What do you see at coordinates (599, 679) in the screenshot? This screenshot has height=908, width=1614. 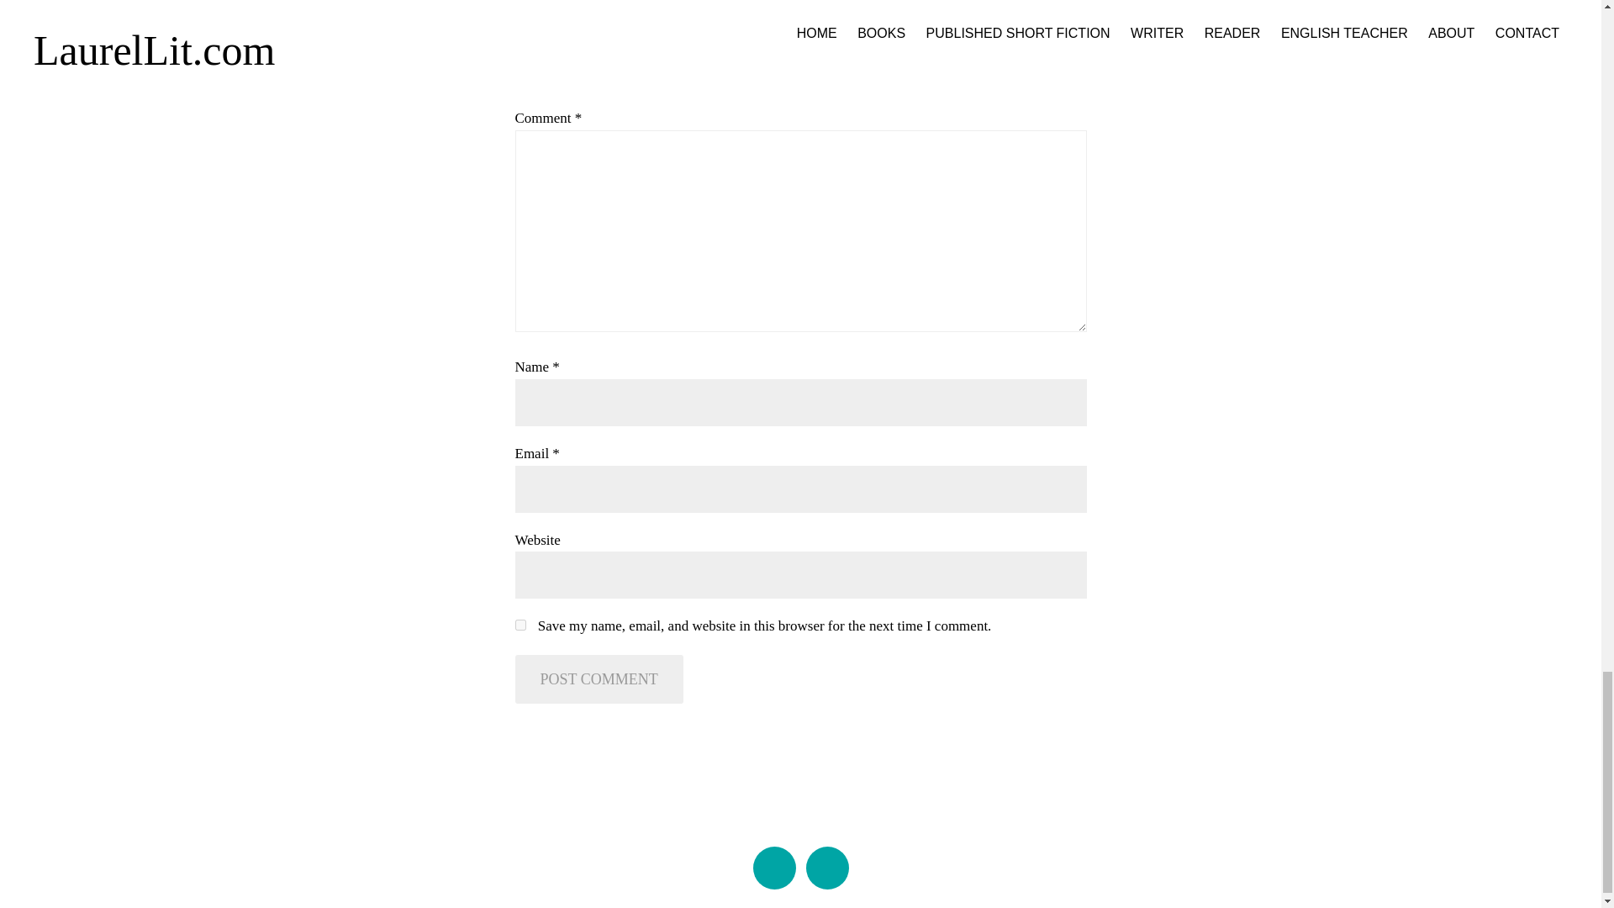 I see `Post Comment` at bounding box center [599, 679].